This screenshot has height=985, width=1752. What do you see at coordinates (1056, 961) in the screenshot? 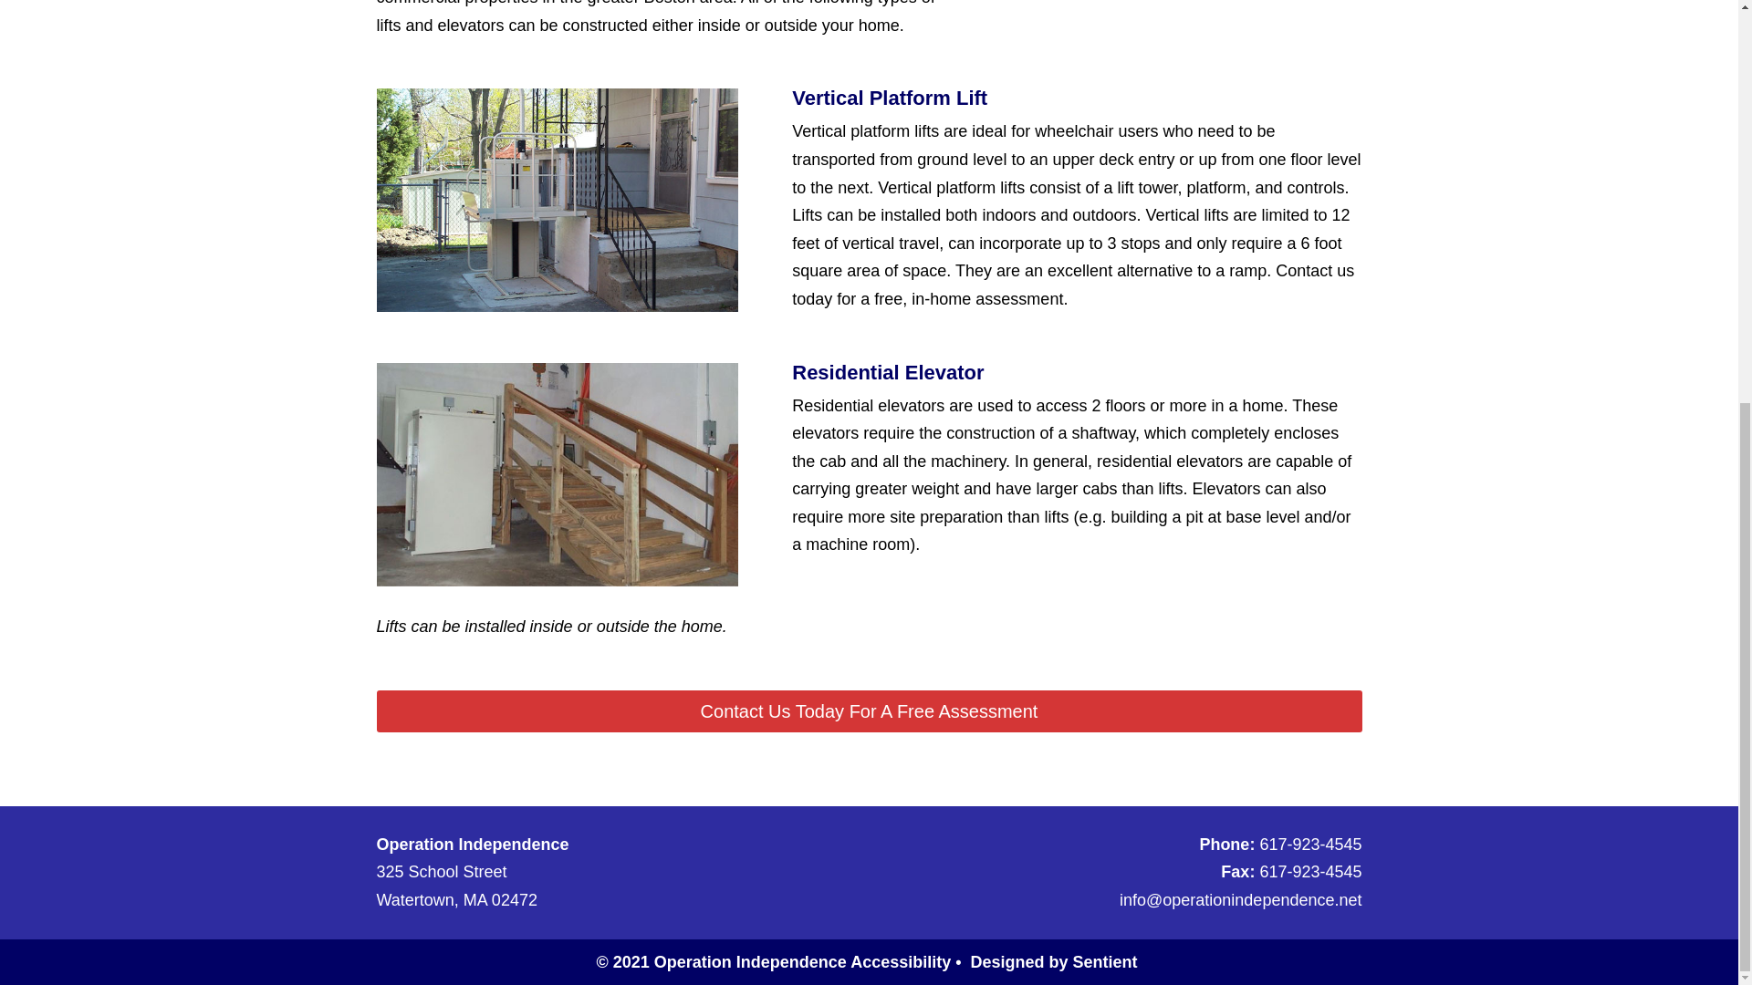
I see `Designed by Sentient ` at bounding box center [1056, 961].